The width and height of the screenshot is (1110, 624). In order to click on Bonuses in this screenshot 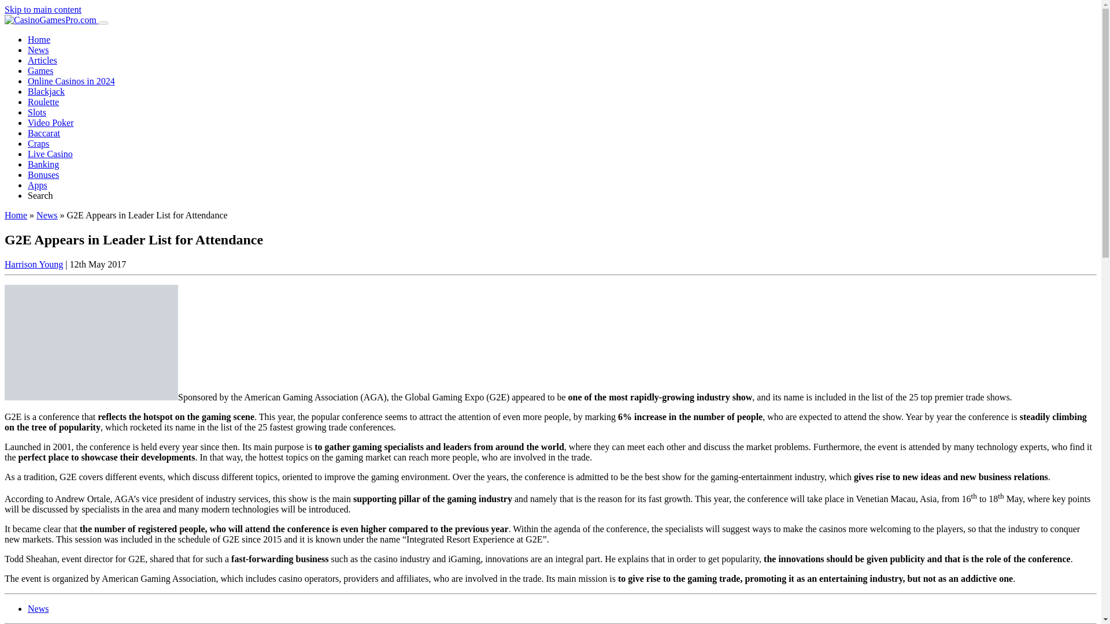, I will do `click(43, 174)`.